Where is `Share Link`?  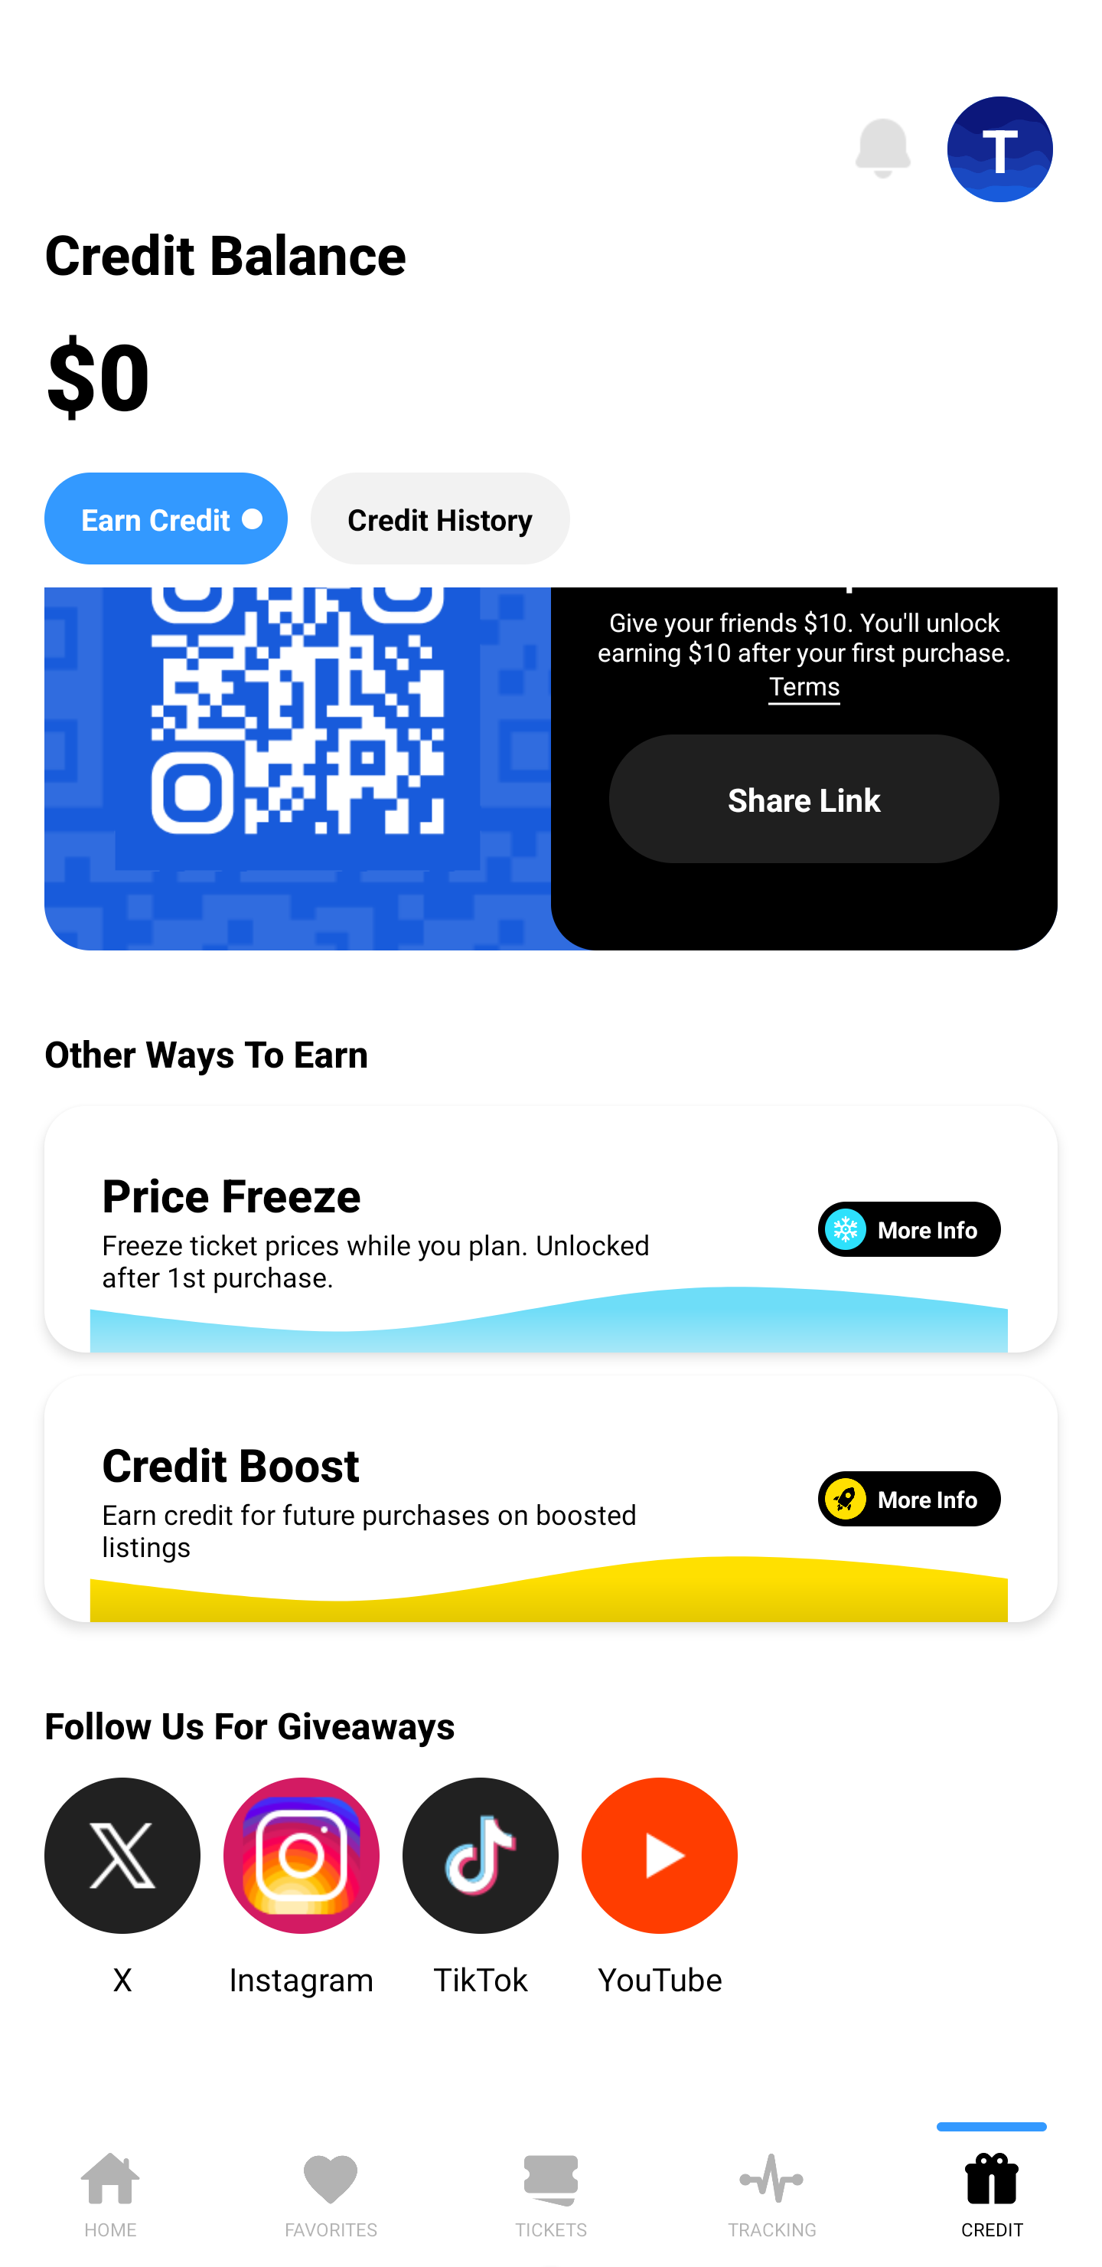 Share Link is located at coordinates (804, 799).